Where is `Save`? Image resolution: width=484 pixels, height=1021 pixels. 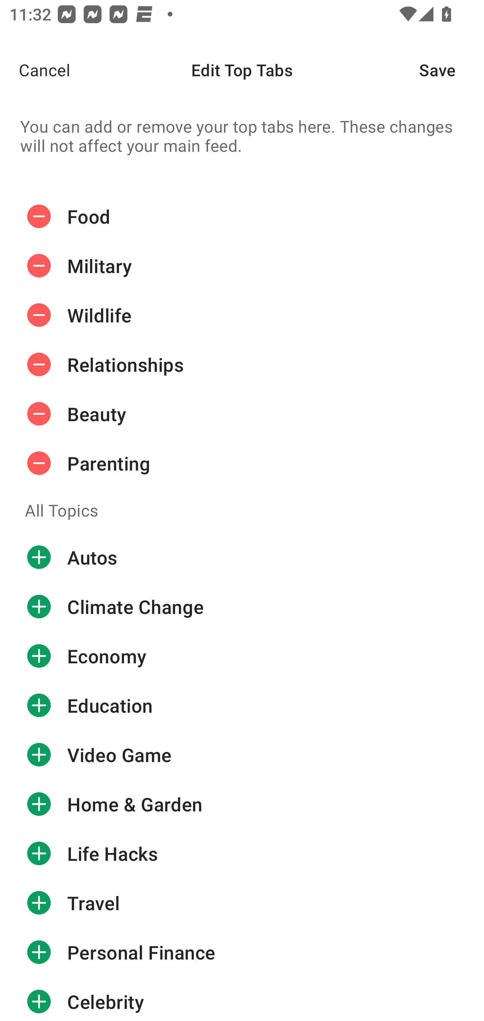
Save is located at coordinates (452, 70).